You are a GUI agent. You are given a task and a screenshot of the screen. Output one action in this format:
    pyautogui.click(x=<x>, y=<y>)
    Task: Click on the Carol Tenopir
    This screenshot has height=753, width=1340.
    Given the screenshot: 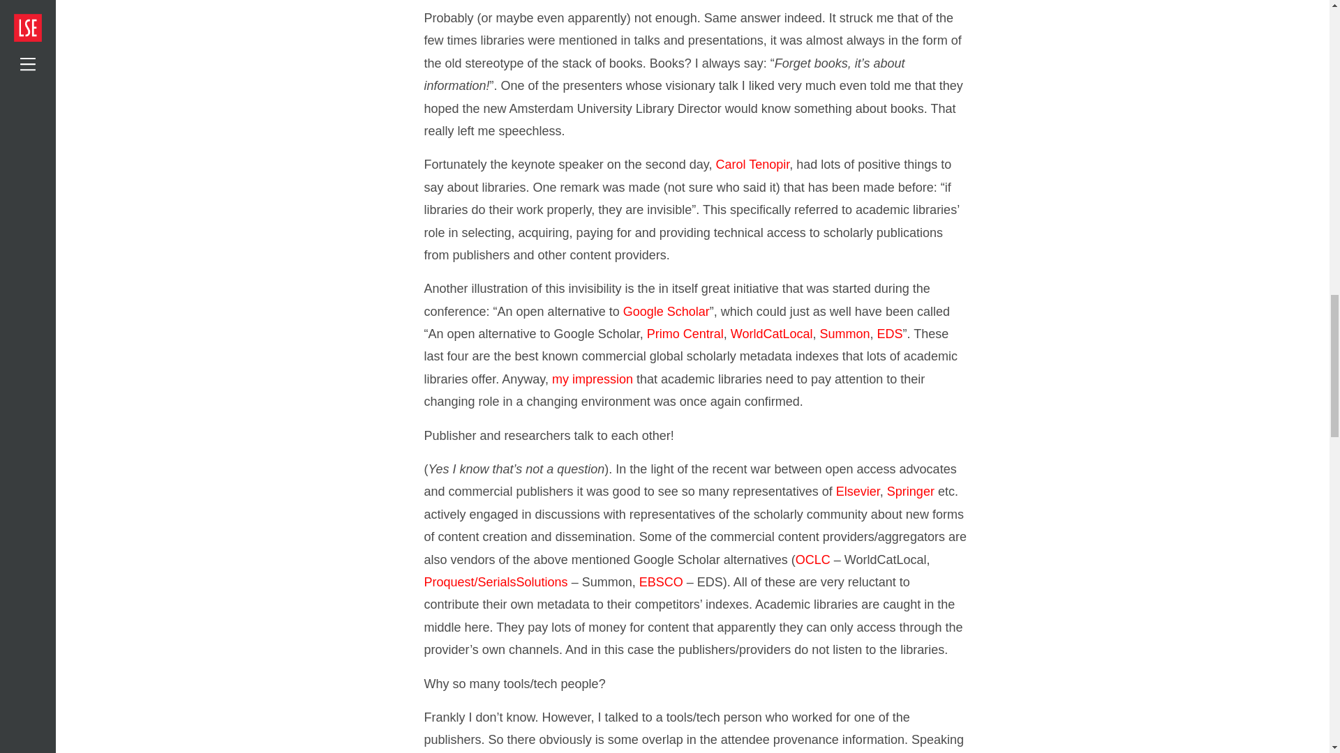 What is the action you would take?
    pyautogui.click(x=752, y=165)
    